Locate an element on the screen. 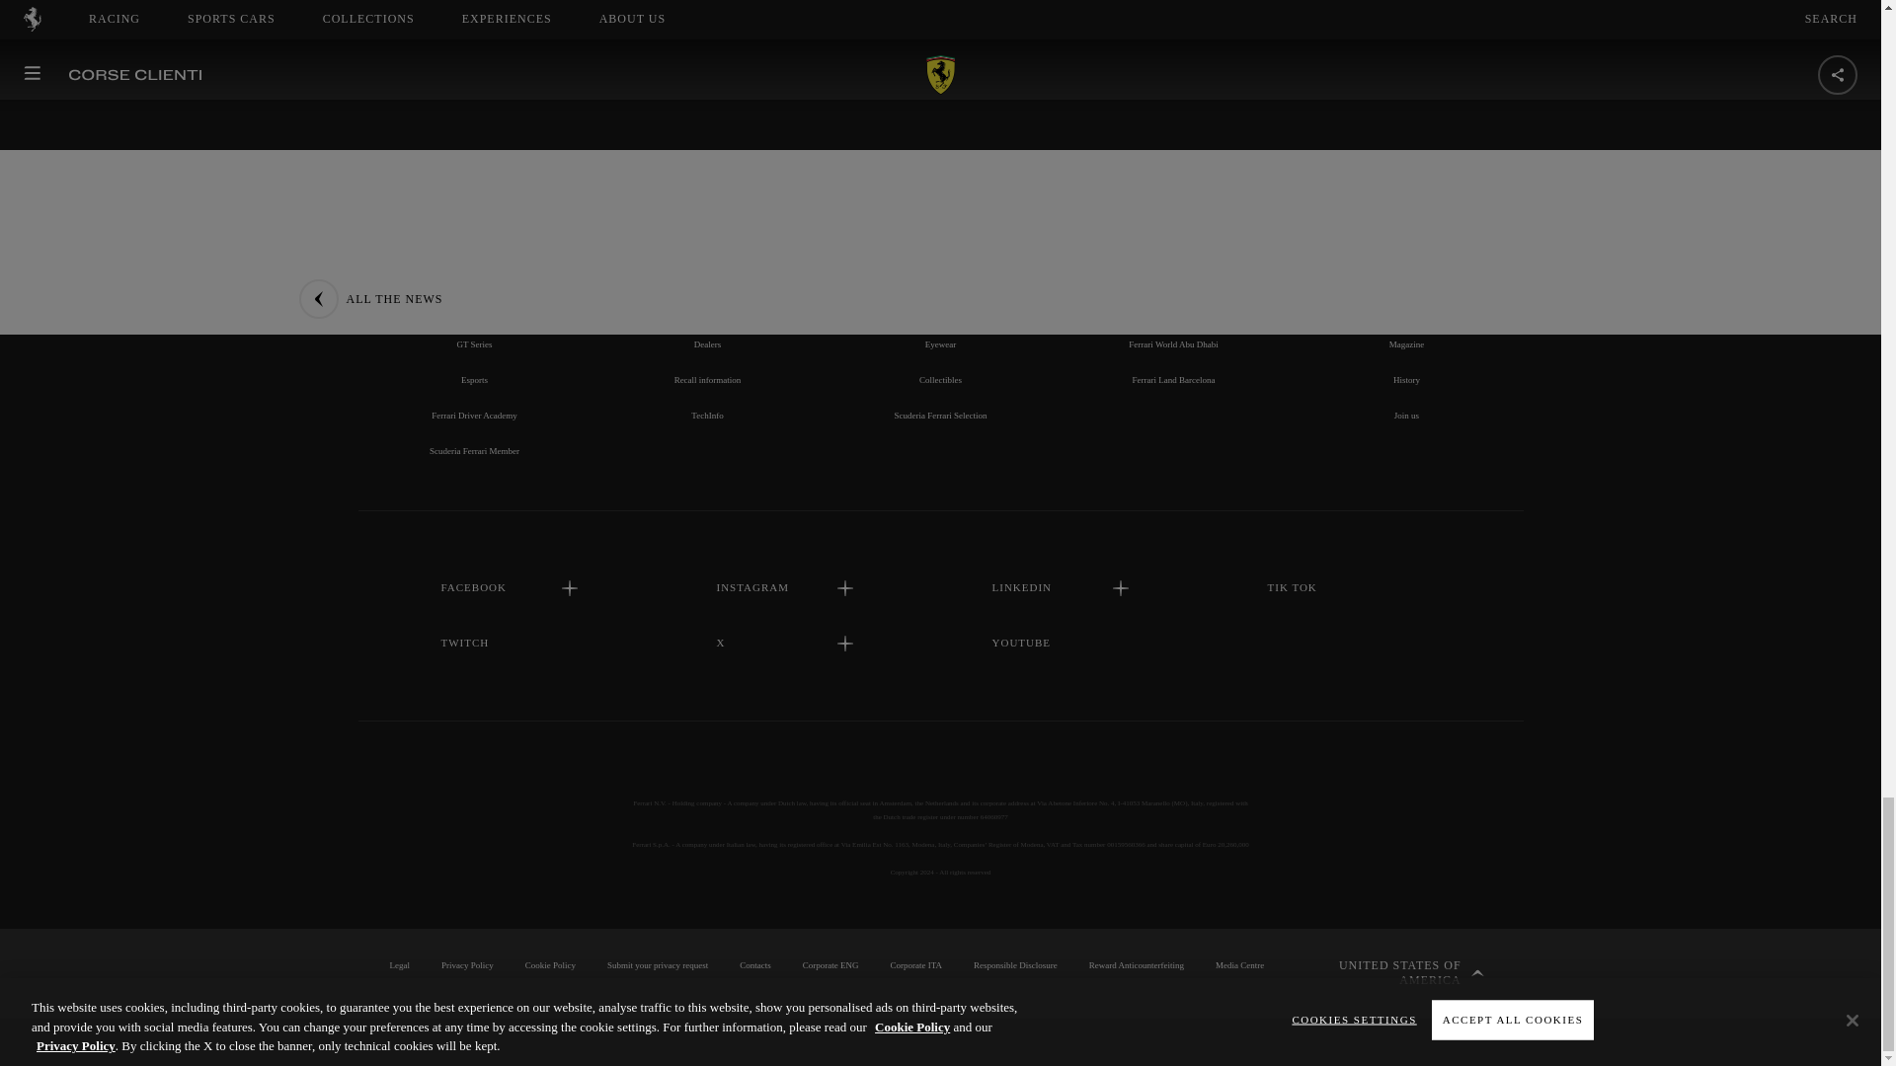 The image size is (1896, 1066). Configure your Ferrari is located at coordinates (707, 238).